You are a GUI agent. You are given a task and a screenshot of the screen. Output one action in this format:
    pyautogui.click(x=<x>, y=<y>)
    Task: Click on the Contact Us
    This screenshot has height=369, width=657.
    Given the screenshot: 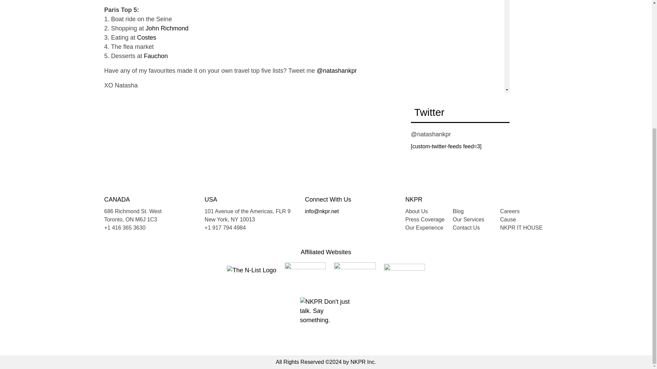 What is the action you would take?
    pyautogui.click(x=466, y=228)
    